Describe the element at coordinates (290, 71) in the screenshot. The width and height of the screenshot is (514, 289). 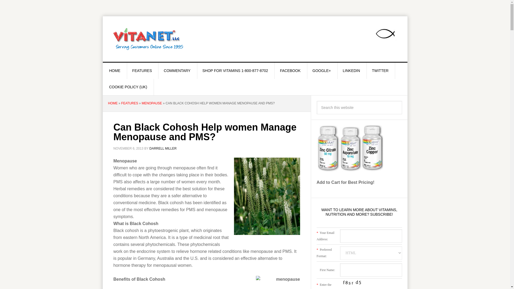
I see `FACEBOOK` at that location.